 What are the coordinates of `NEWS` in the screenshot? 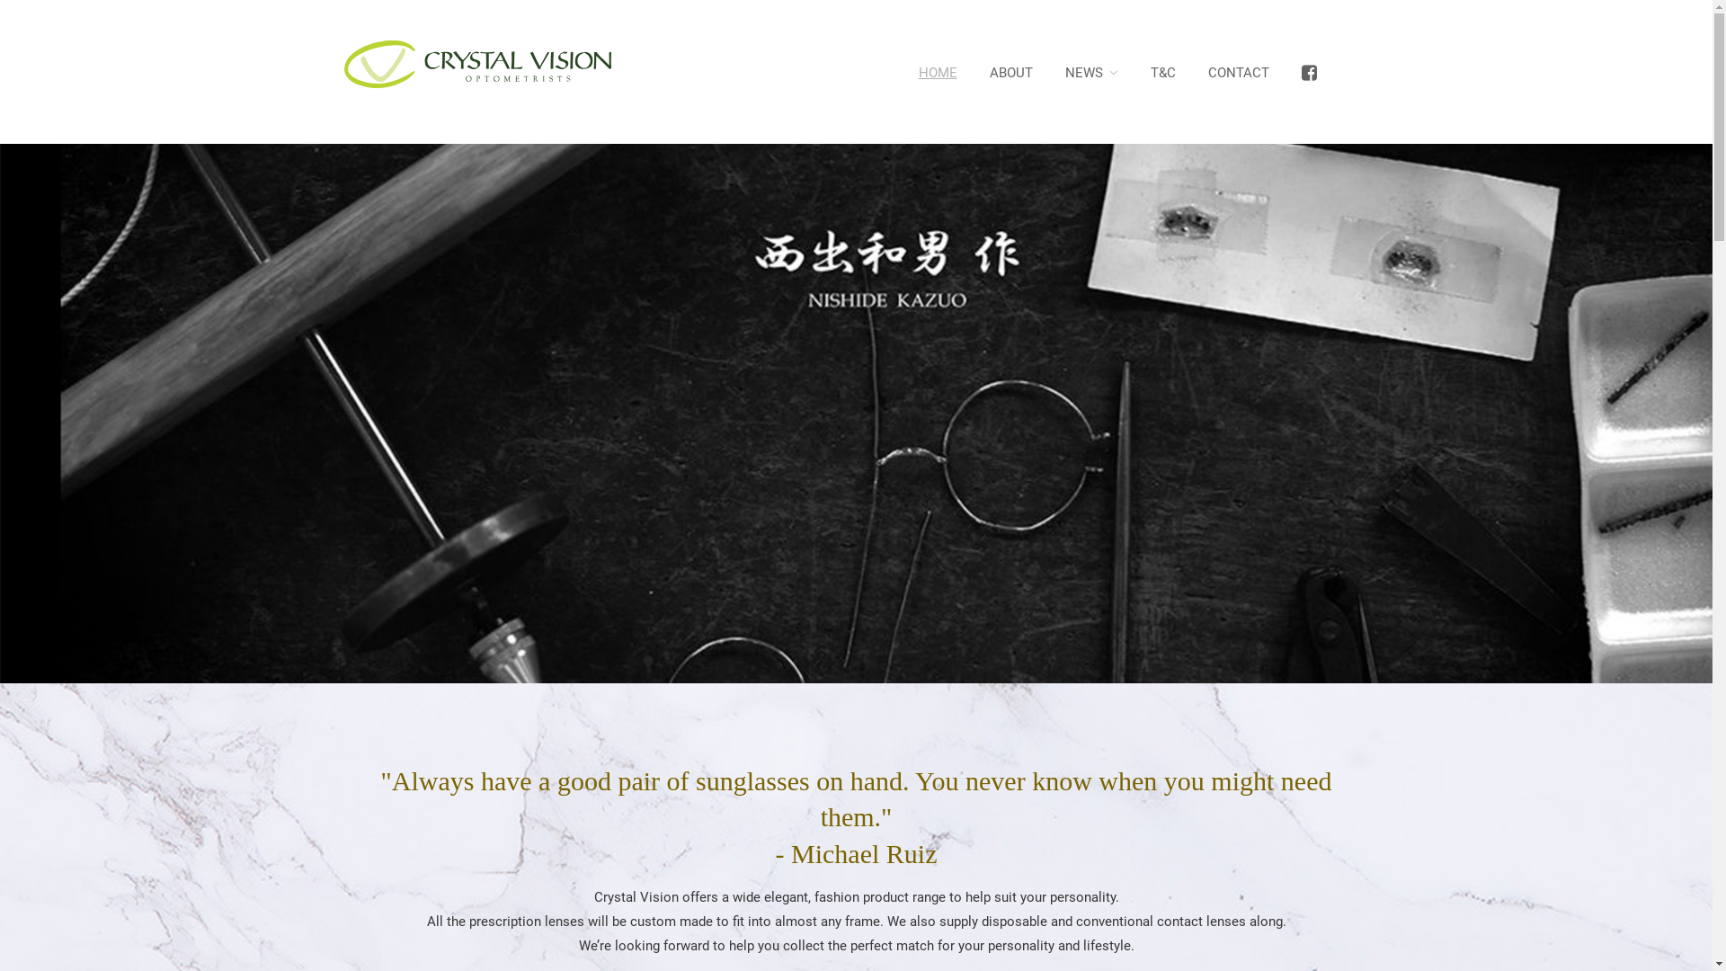 It's located at (1091, 73).